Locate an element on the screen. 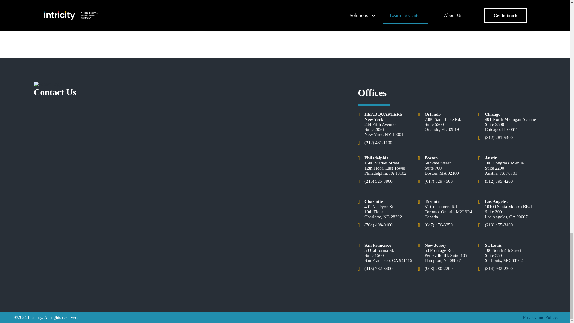  Read More is located at coordinates (400, 8).